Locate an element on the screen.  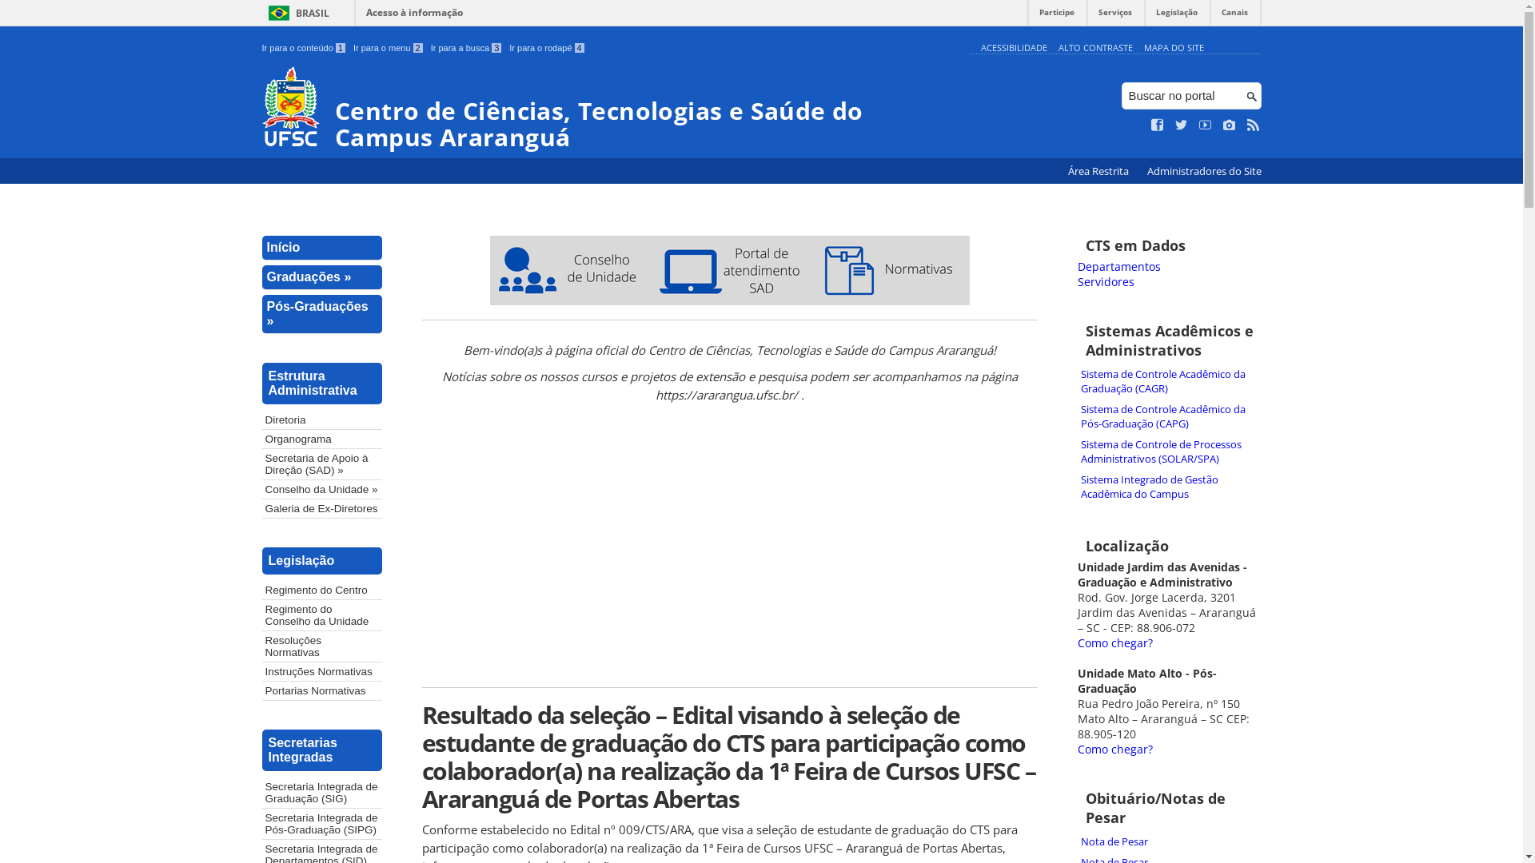
Regimento do Conselho da Unidade is located at coordinates (322, 615).